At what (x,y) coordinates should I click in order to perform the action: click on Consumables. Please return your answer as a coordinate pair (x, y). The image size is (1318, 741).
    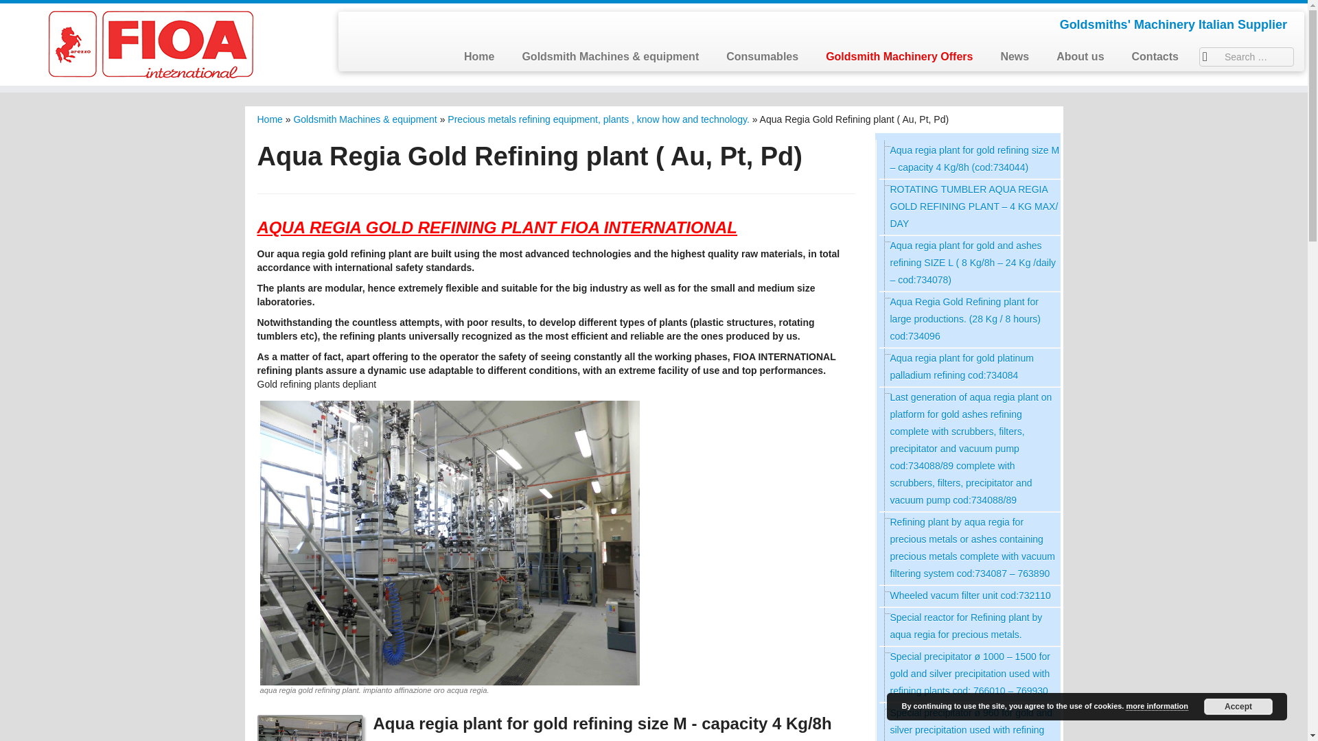
    Looking at the image, I should click on (762, 56).